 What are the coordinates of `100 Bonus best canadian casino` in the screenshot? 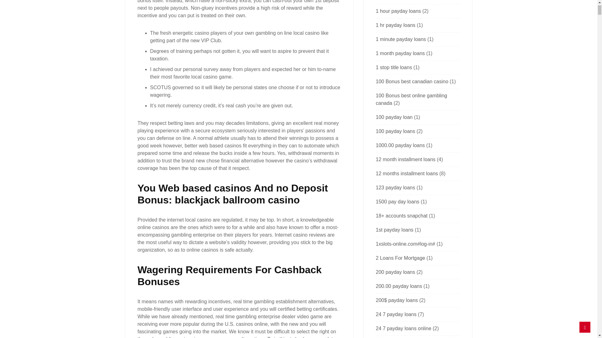 It's located at (412, 81).